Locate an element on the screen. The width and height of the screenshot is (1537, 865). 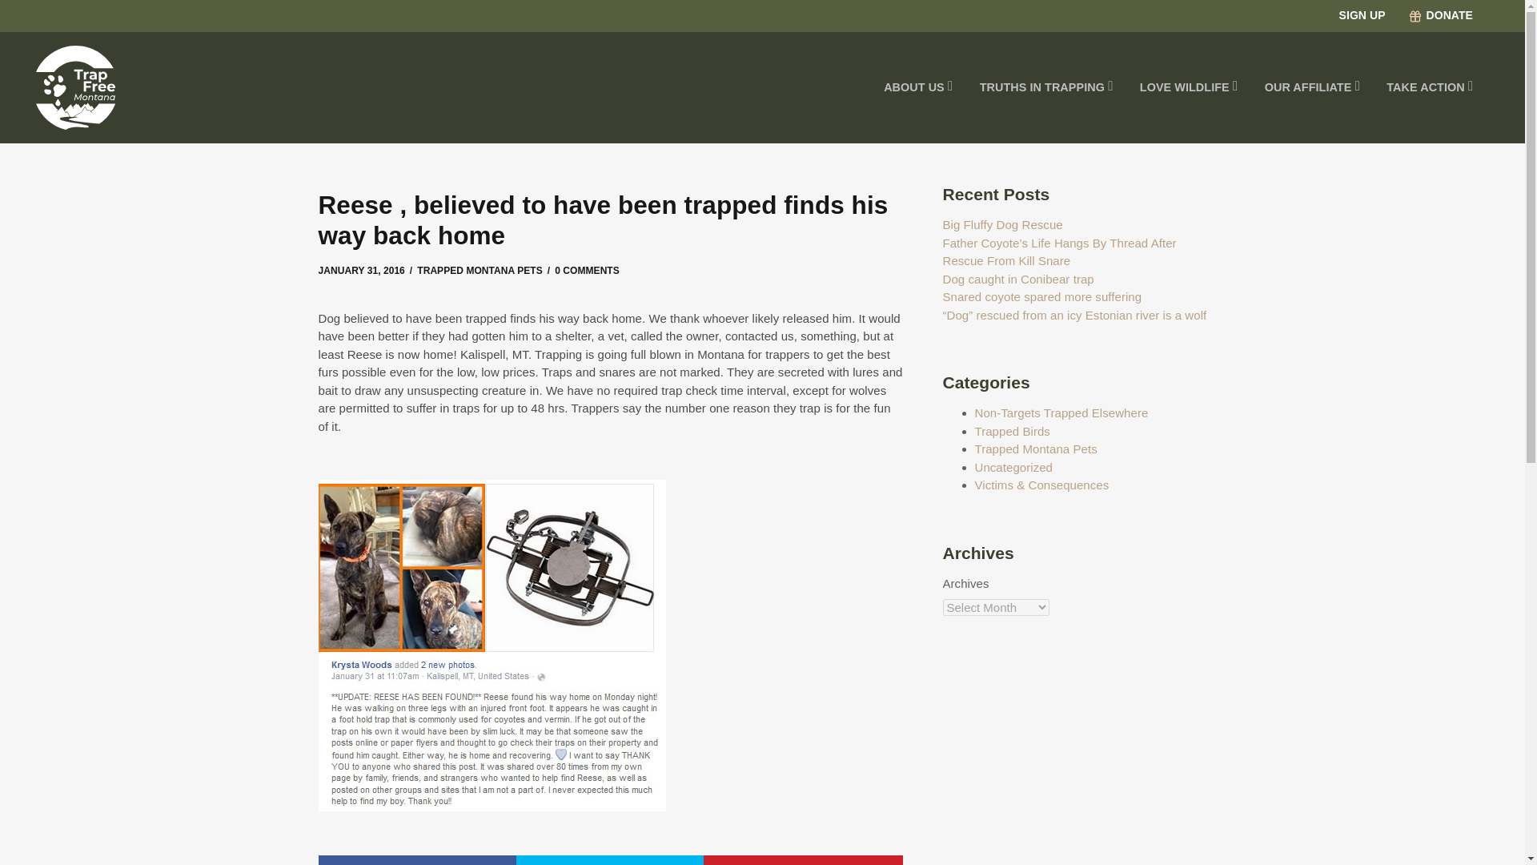
Share page on Pinterest is located at coordinates (804, 860).